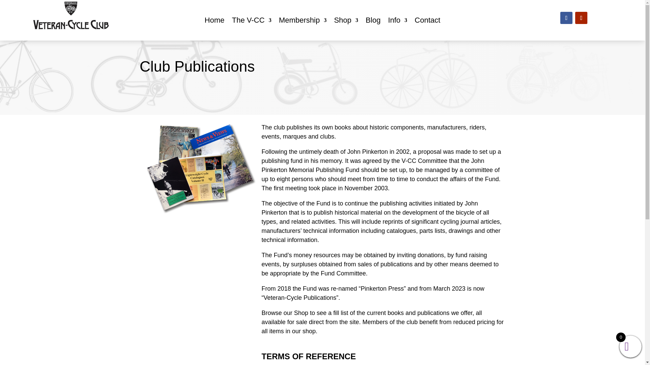  I want to click on Publications, so click(200, 212).